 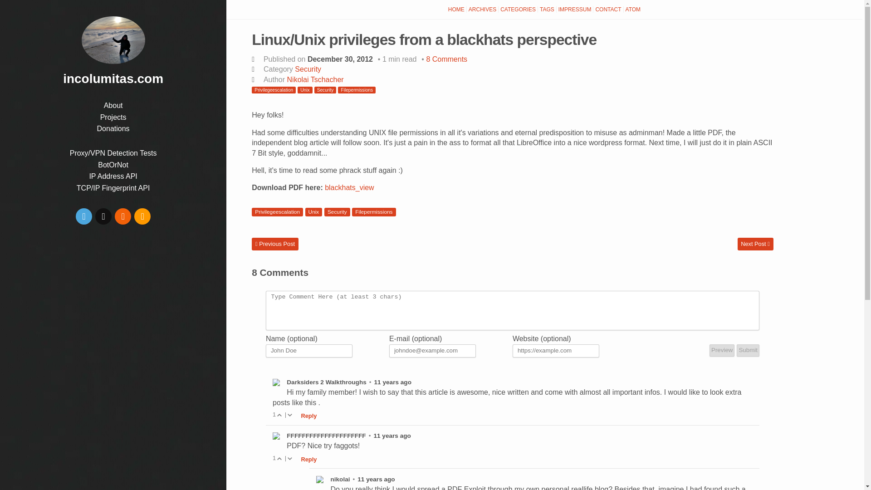 What do you see at coordinates (633, 10) in the screenshot?
I see `ATOM` at bounding box center [633, 10].